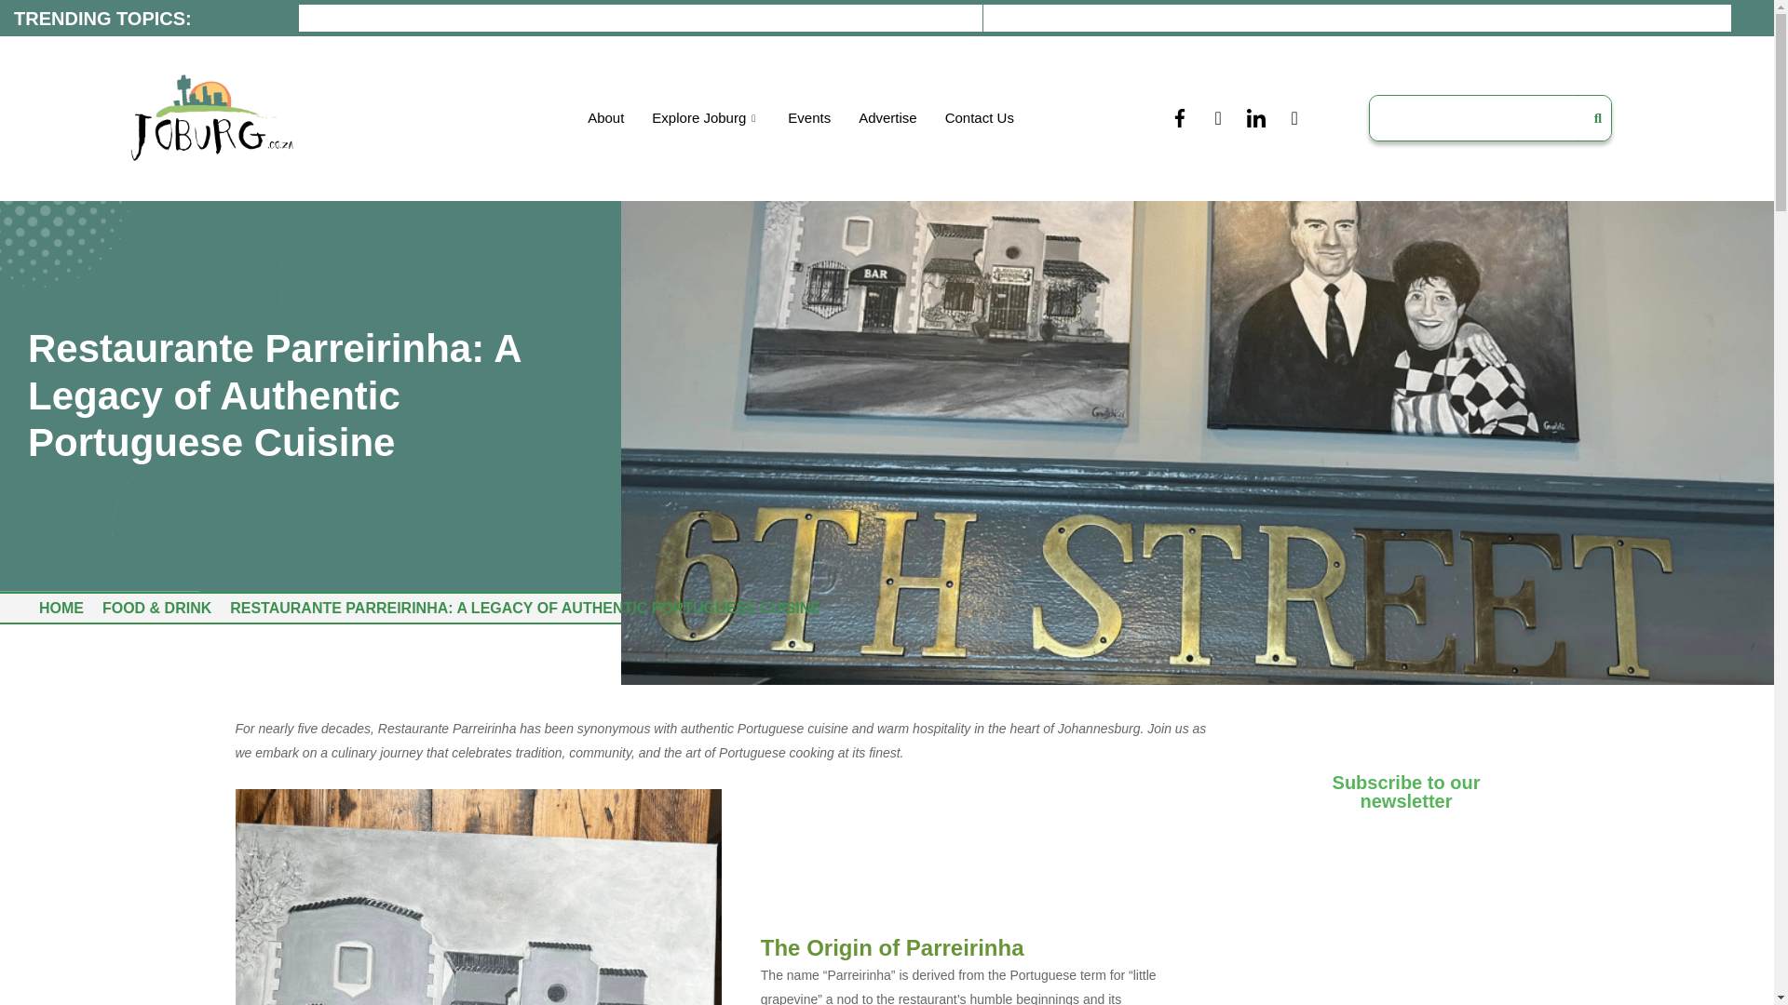  Describe the element at coordinates (706, 118) in the screenshot. I see `Explore Joburg` at that location.